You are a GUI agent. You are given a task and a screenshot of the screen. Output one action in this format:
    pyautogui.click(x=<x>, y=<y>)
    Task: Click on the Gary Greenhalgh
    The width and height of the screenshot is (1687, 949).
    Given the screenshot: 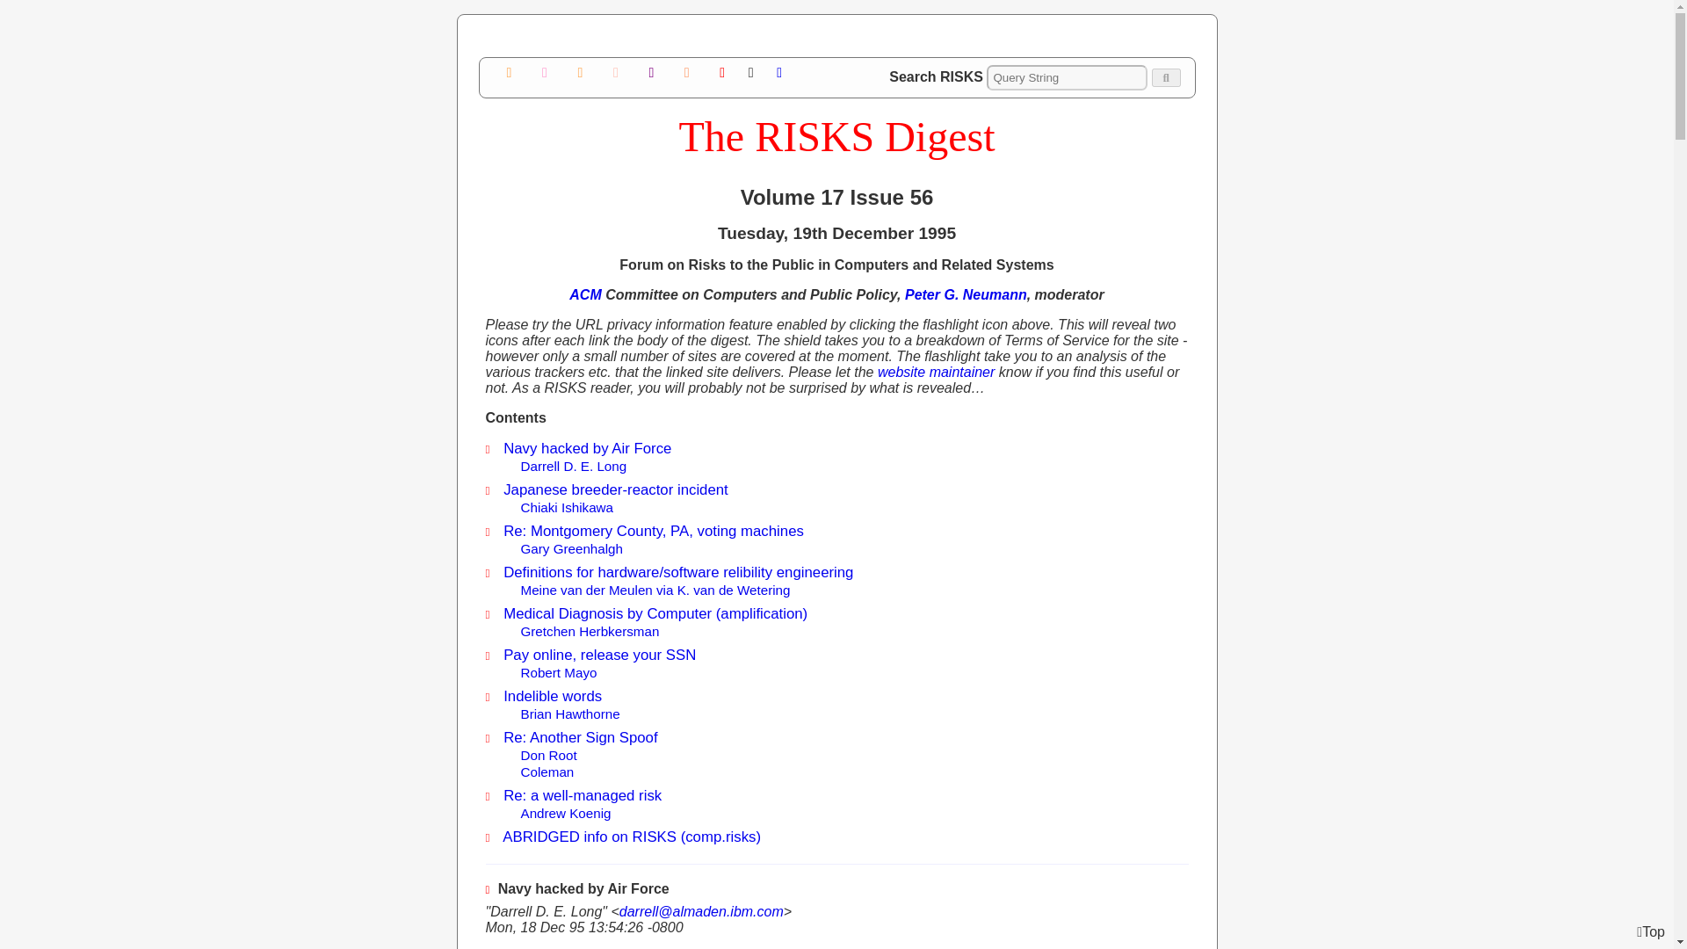 What is the action you would take?
    pyautogui.click(x=571, y=548)
    